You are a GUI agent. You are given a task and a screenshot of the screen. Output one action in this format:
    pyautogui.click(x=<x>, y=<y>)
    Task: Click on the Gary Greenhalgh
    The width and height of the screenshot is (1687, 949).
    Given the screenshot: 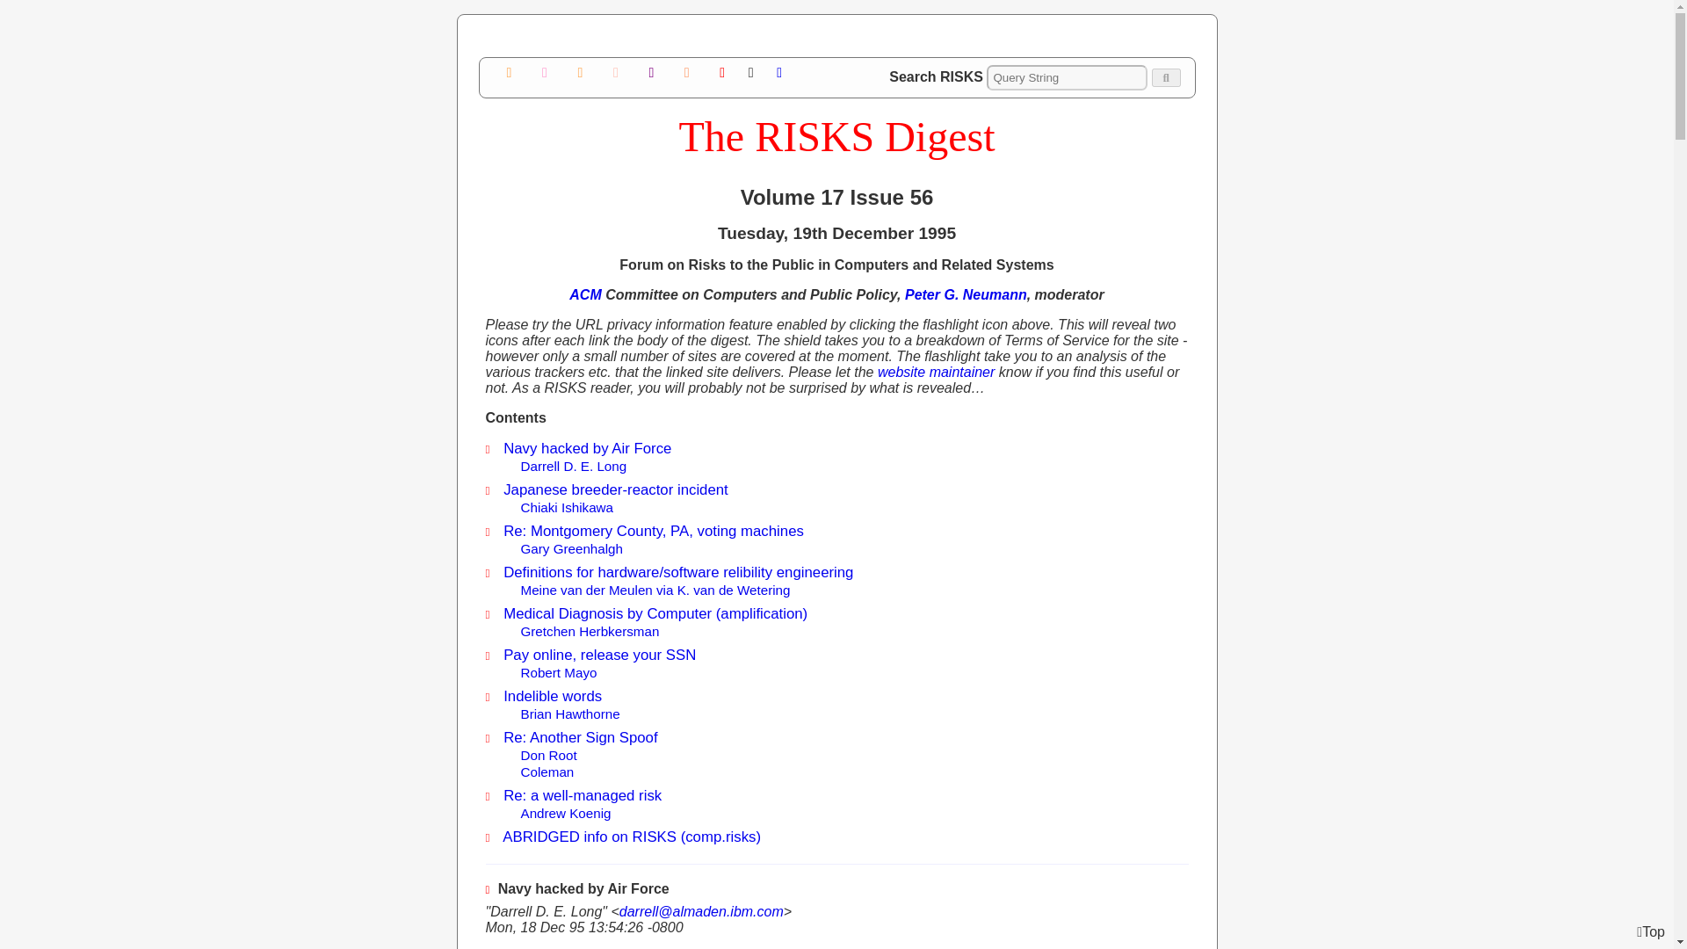 What is the action you would take?
    pyautogui.click(x=571, y=548)
    